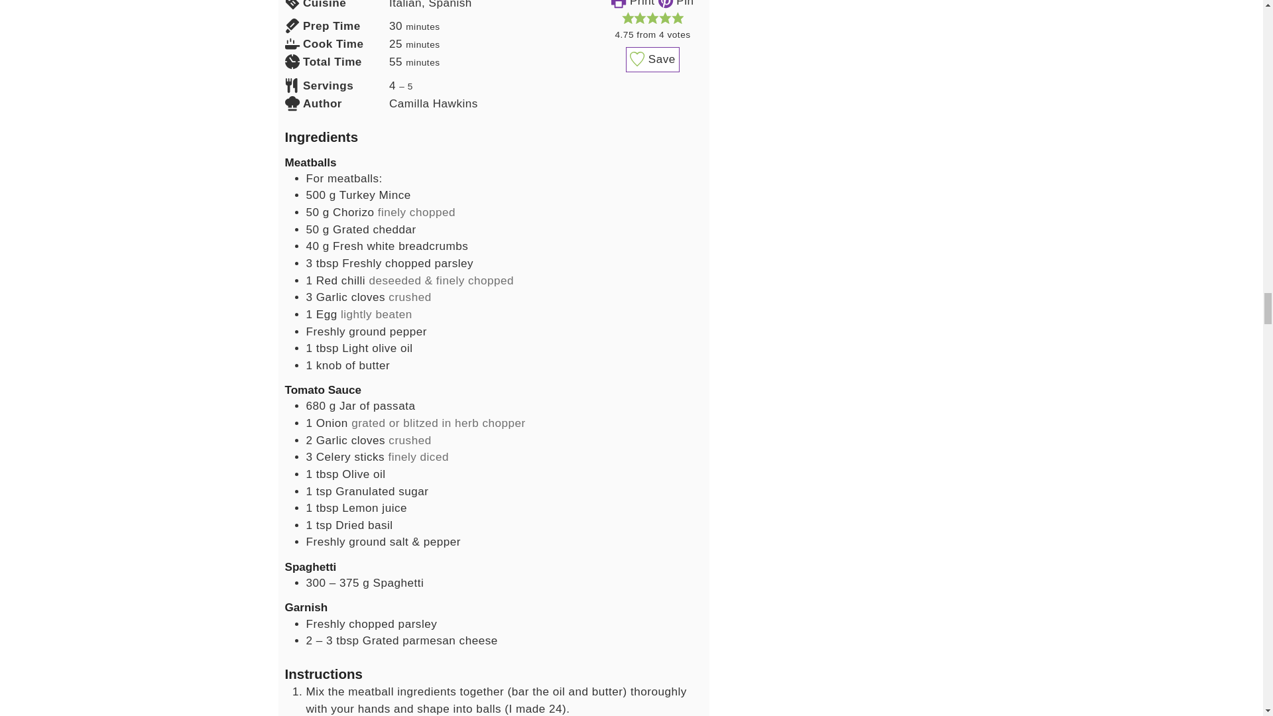  Describe the element at coordinates (652, 60) in the screenshot. I see `Save` at that location.